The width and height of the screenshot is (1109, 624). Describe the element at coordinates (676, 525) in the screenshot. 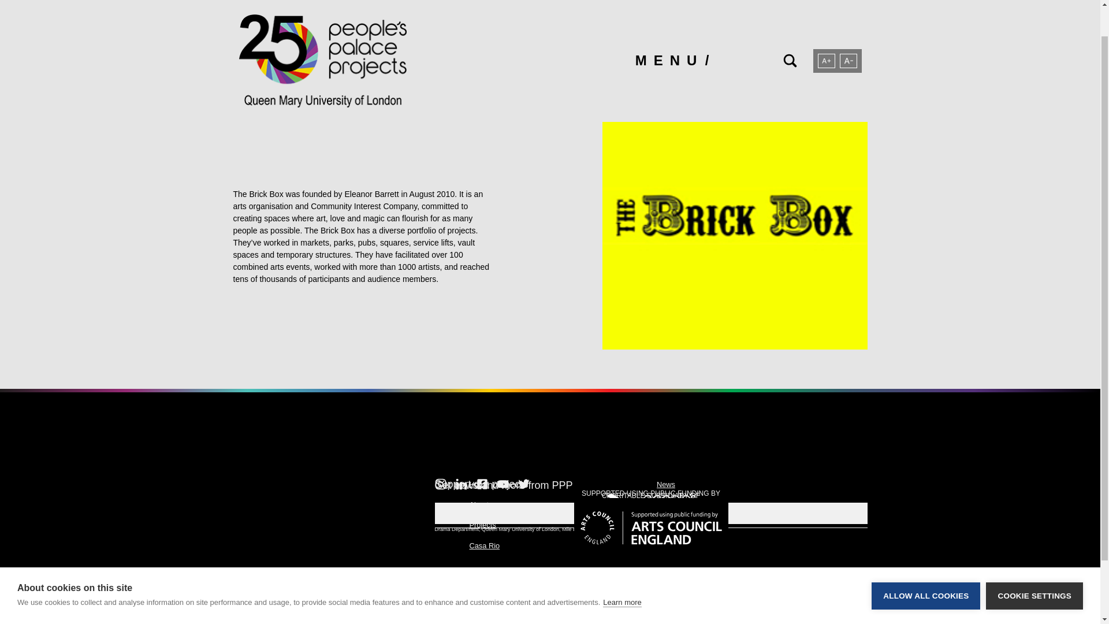

I see `Publications` at that location.